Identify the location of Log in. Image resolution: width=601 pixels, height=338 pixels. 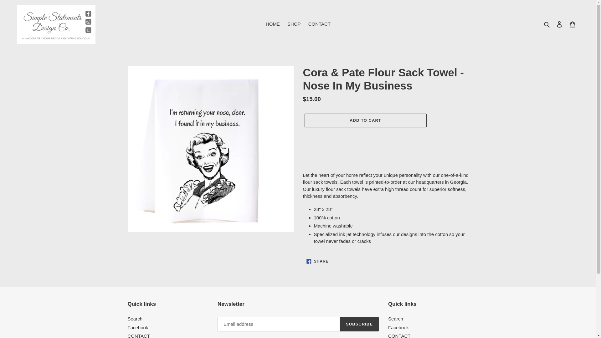
(559, 24).